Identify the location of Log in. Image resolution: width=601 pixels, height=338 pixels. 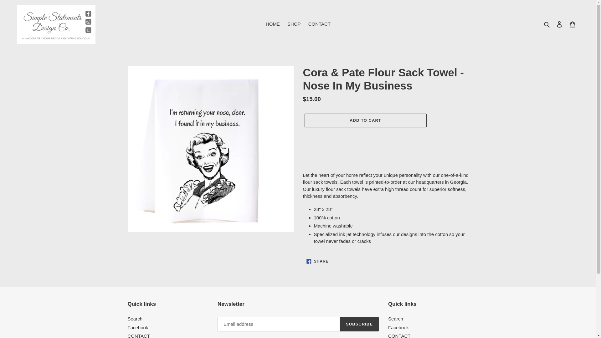
(559, 24).